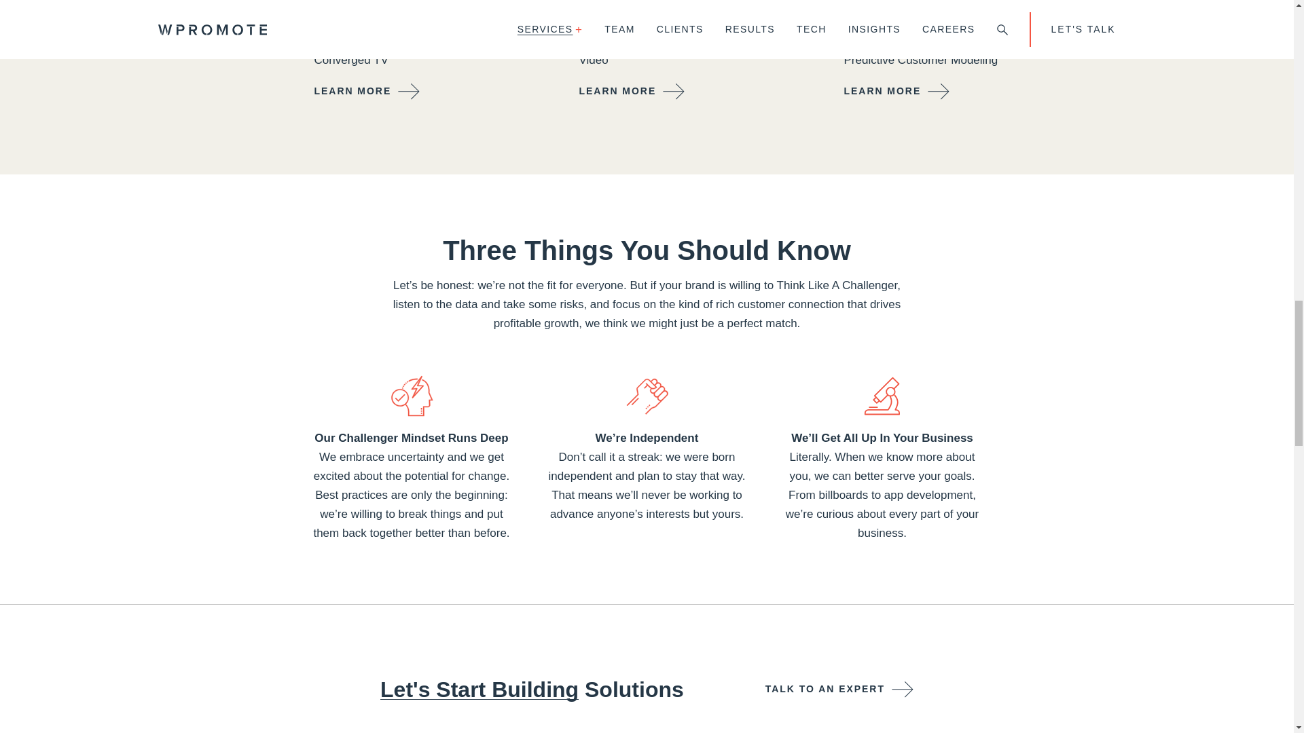 This screenshot has width=1304, height=733. Describe the element at coordinates (681, 7) in the screenshot. I see `Influencer Marketing` at that location.